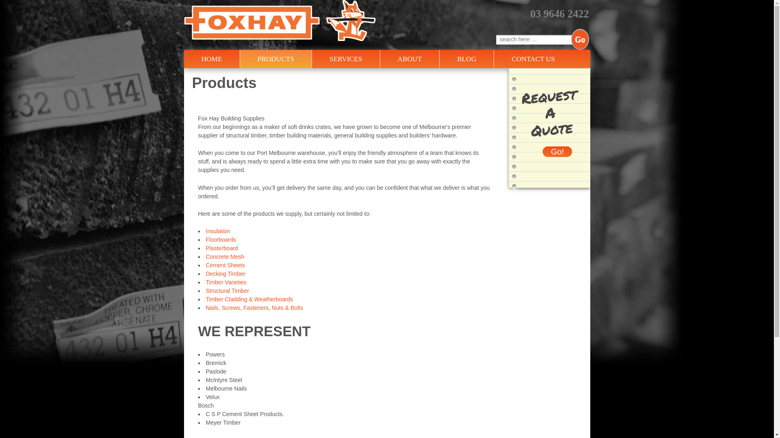  I want to click on CONTACT US, so click(533, 59).